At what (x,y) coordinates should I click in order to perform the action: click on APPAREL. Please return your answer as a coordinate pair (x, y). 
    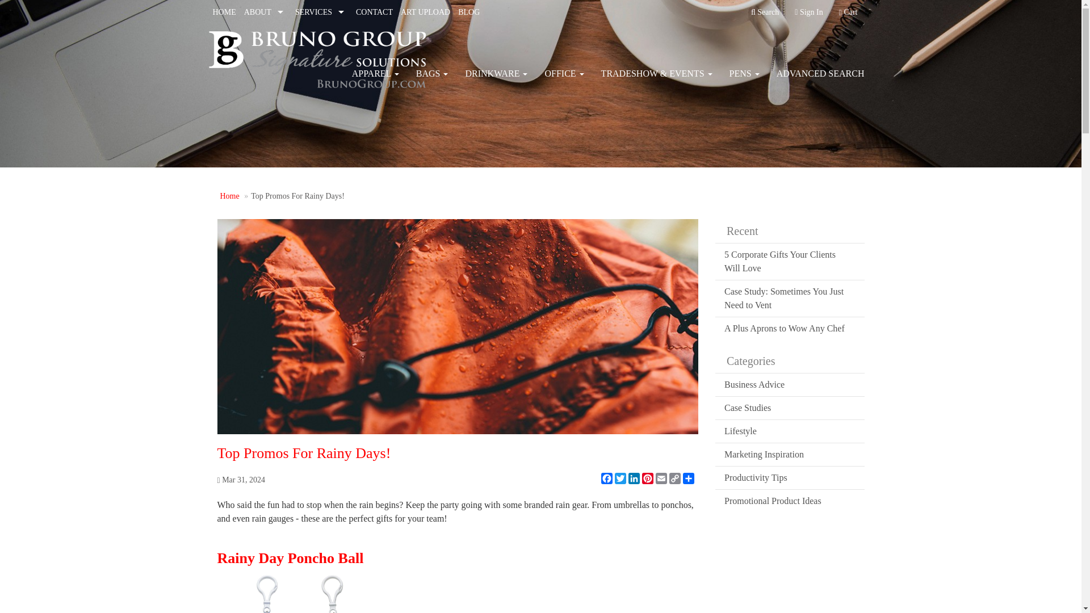
    Looking at the image, I should click on (375, 74).